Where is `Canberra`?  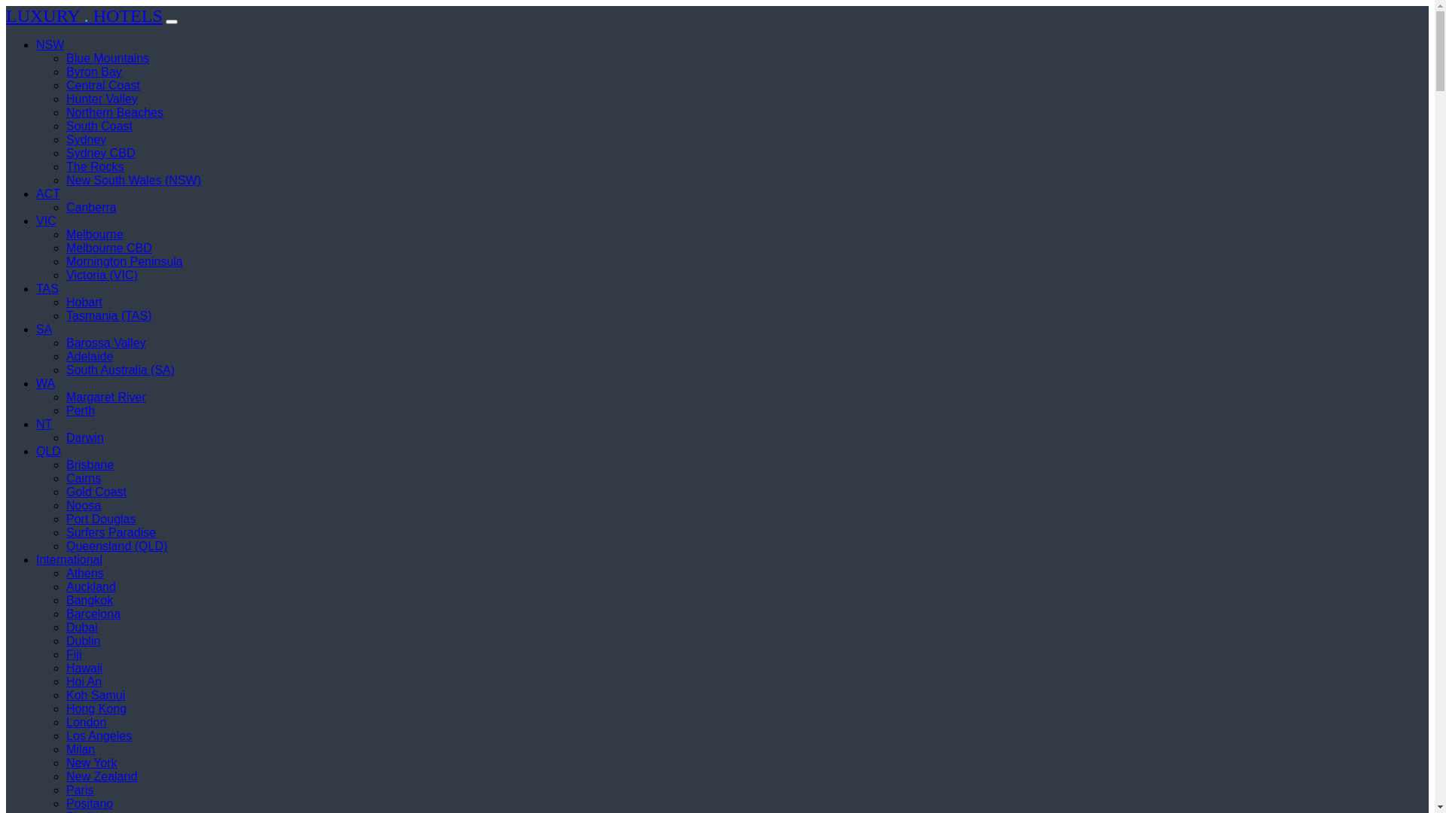
Canberra is located at coordinates (92, 208).